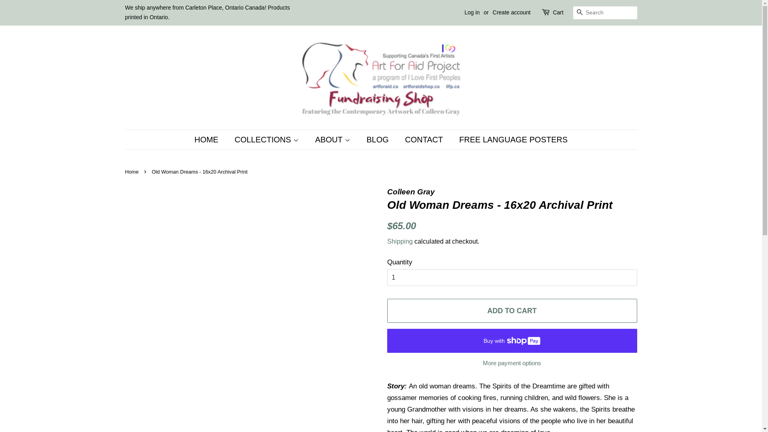 The width and height of the screenshot is (768, 432). Describe the element at coordinates (378, 140) in the screenshot. I see `BLOG` at that location.